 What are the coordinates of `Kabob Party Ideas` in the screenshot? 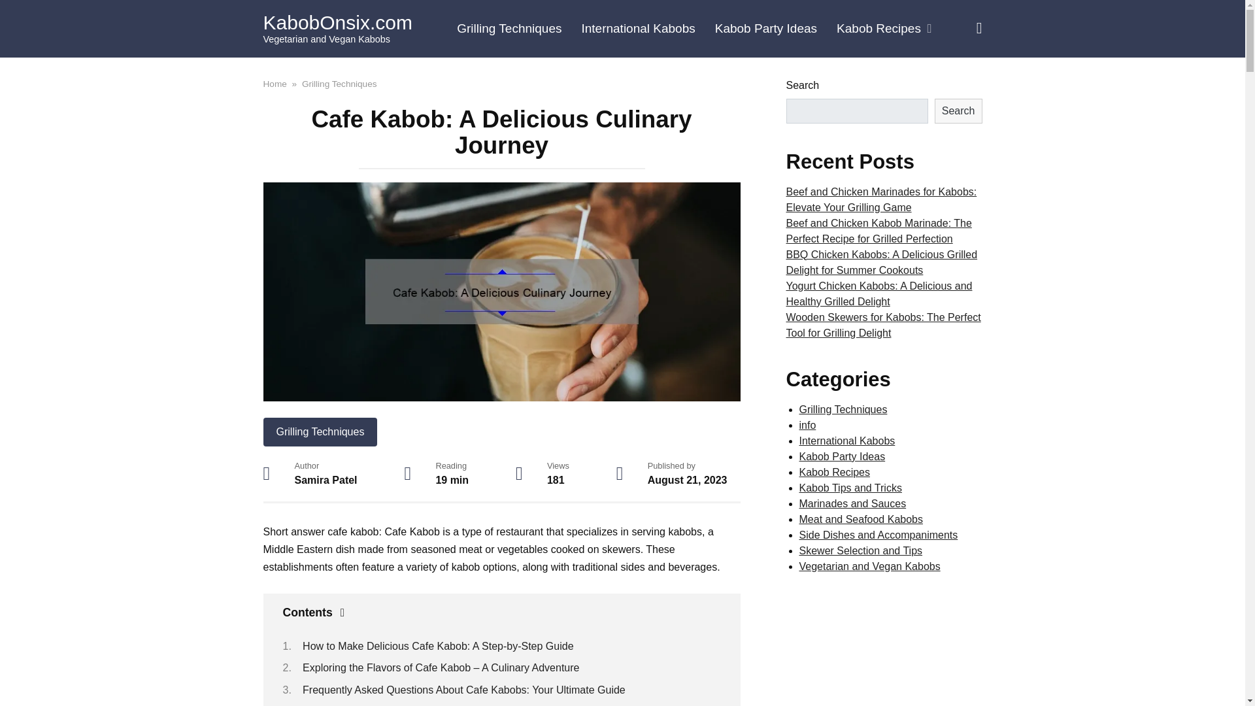 It's located at (766, 29).